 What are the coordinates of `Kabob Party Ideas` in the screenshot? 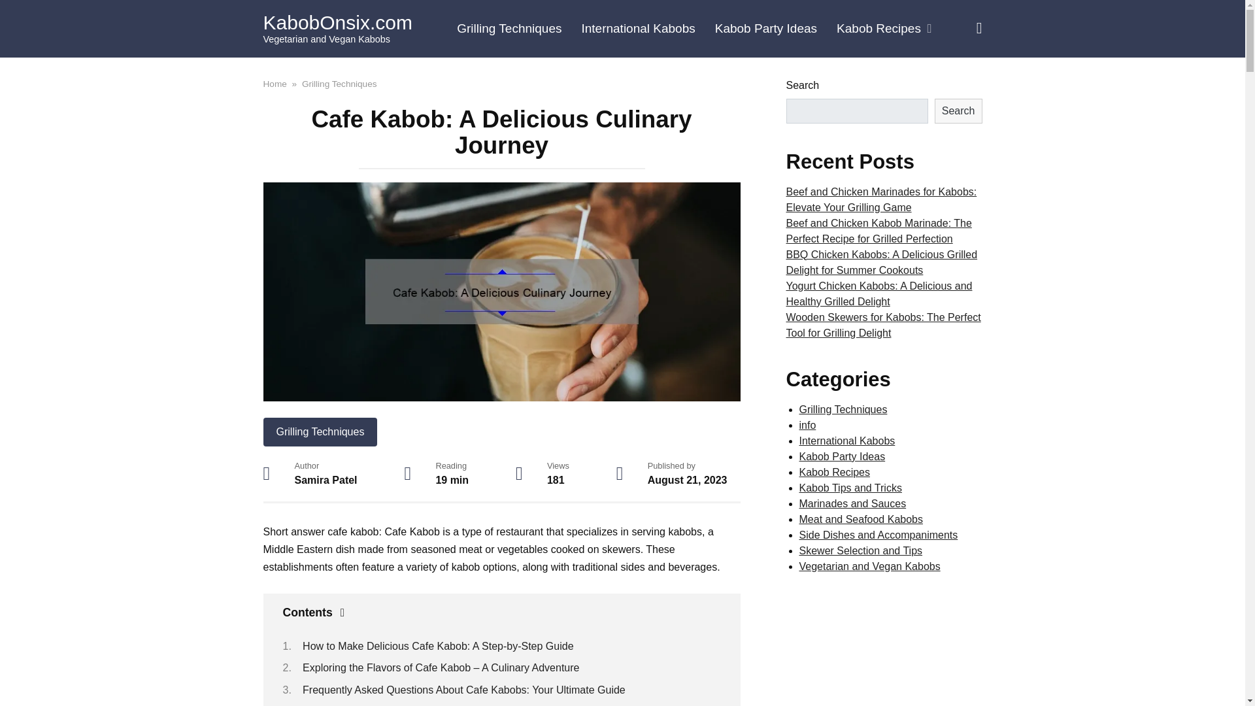 It's located at (766, 29).